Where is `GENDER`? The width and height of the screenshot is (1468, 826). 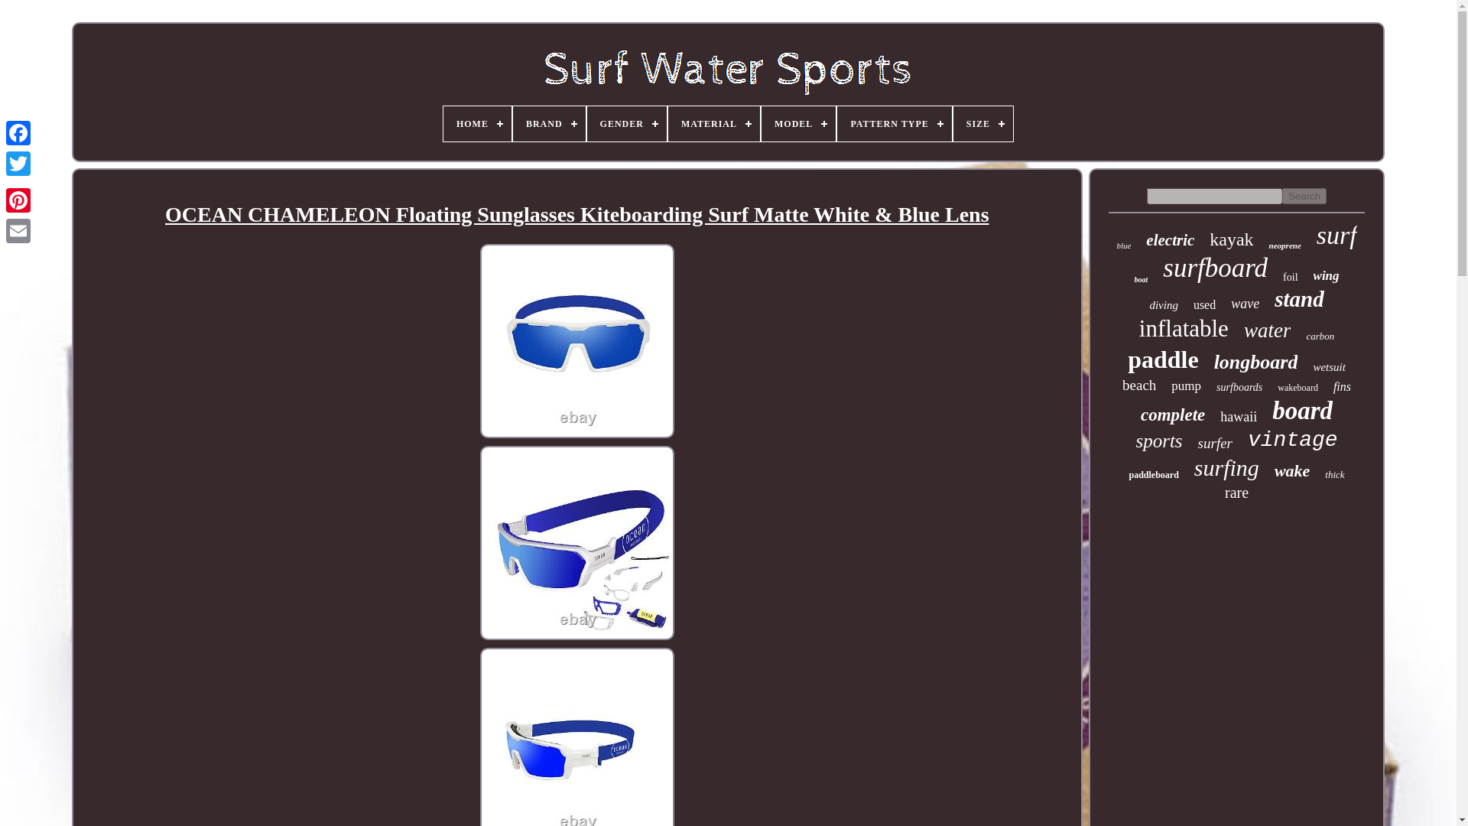
GENDER is located at coordinates (627, 124).